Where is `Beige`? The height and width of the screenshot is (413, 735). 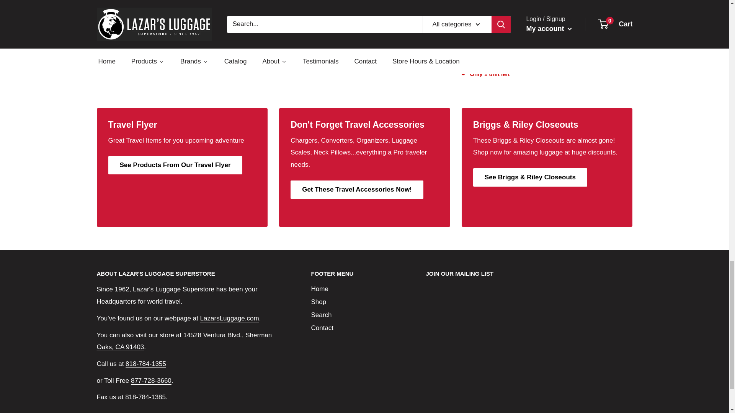
Beige is located at coordinates (109, 37).